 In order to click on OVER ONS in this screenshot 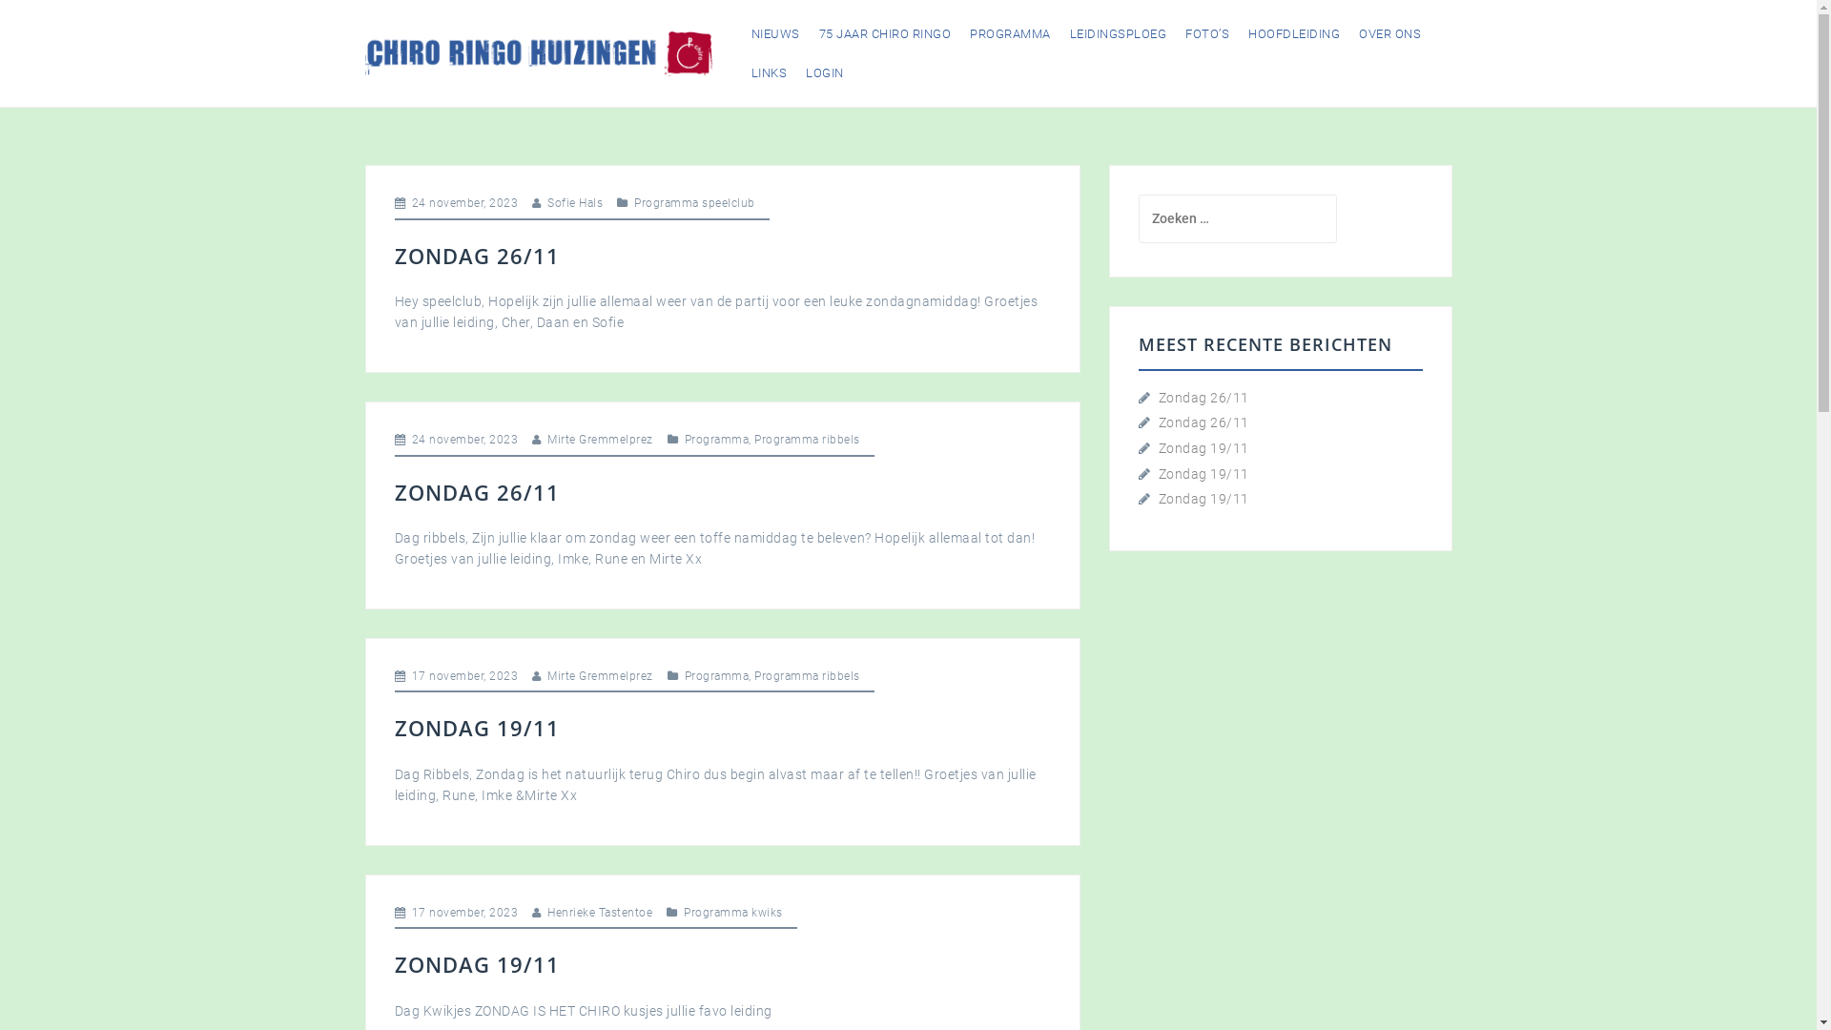, I will do `click(1390, 34)`.